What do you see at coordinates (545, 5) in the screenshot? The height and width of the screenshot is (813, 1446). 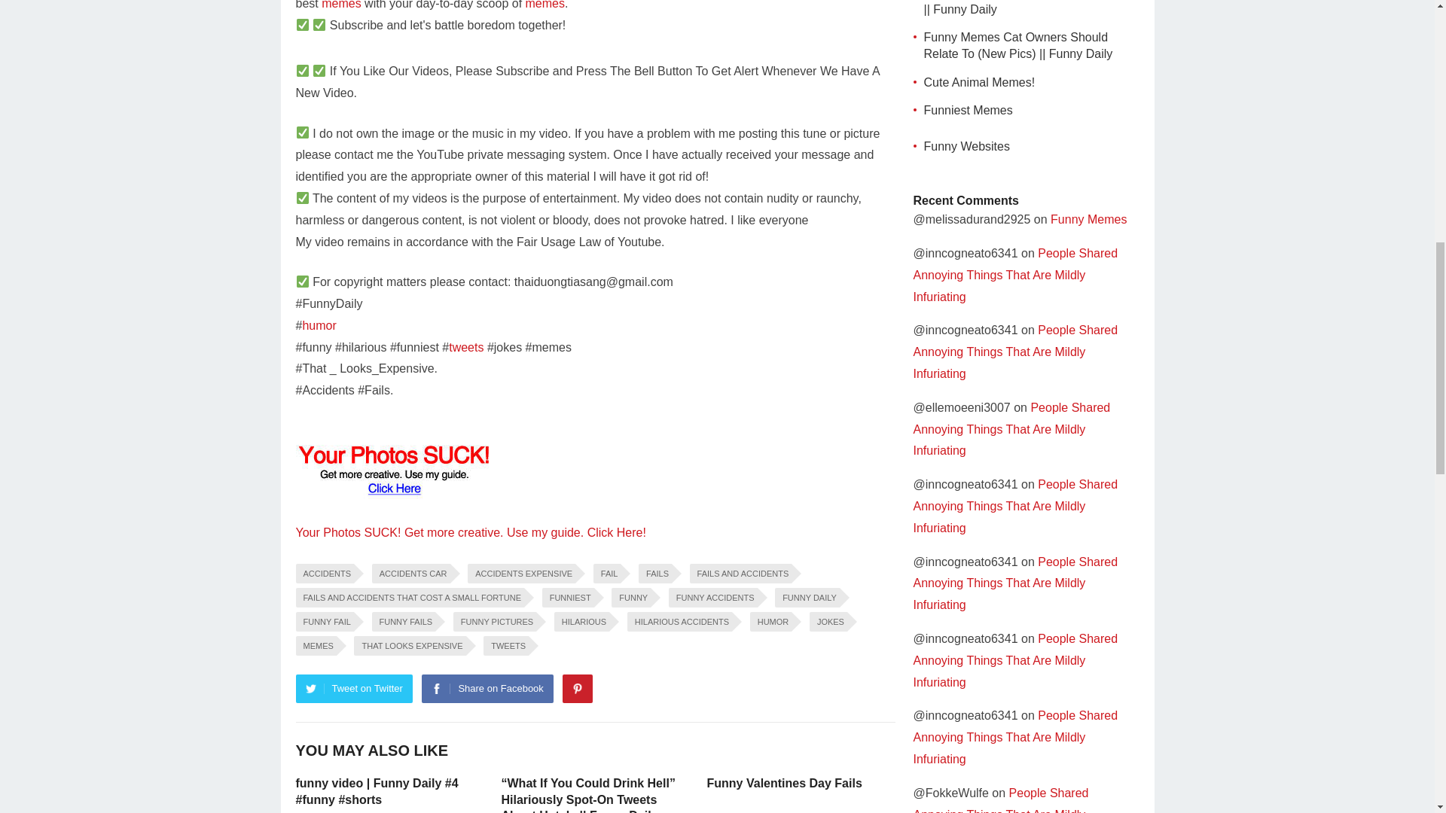 I see `Posts tagged with memes` at bounding box center [545, 5].